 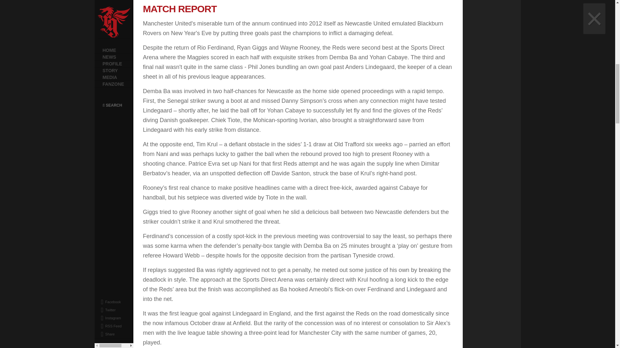 What do you see at coordinates (104, 1) in the screenshot?
I see `Share this Ryan Giggs related content` at bounding box center [104, 1].